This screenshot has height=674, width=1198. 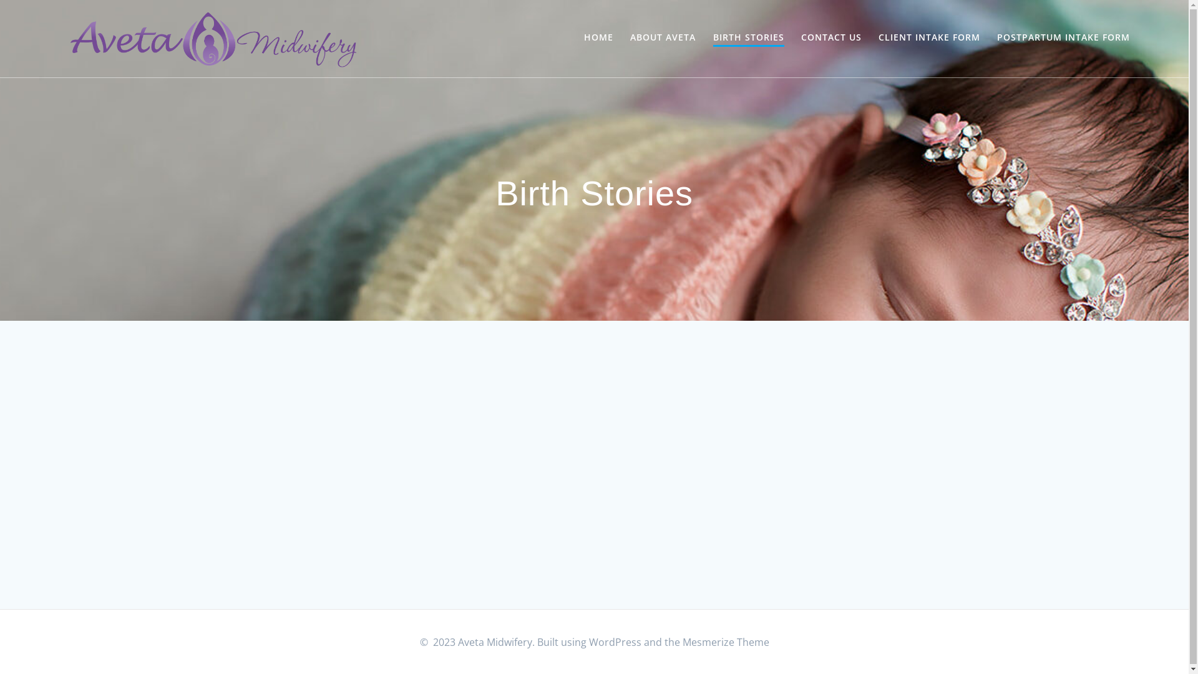 I want to click on BIRTH STORIES, so click(x=749, y=39).